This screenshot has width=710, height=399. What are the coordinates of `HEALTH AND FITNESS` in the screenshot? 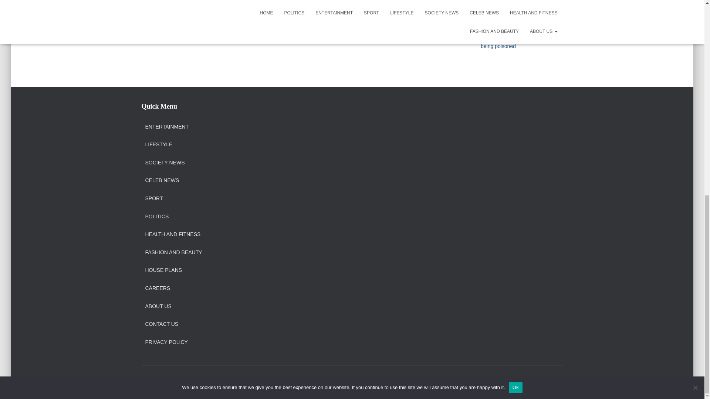 It's located at (172, 234).